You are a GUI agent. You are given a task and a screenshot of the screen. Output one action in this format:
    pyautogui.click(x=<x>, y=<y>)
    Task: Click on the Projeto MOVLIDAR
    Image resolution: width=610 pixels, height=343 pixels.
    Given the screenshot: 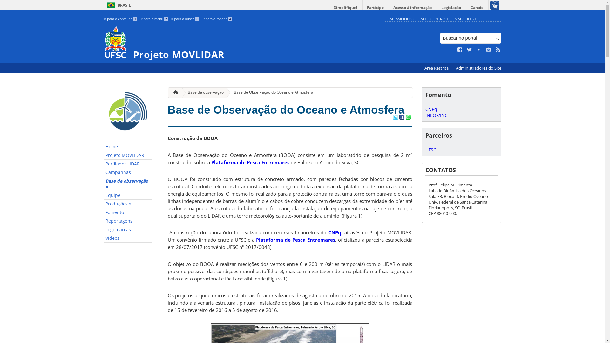 What is the action you would take?
    pyautogui.click(x=243, y=43)
    